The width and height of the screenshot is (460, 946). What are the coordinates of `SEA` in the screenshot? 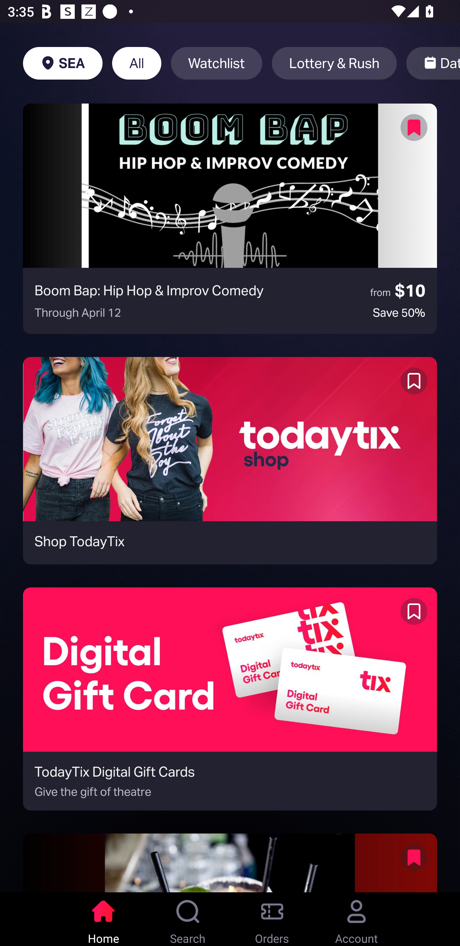 It's located at (63, 63).